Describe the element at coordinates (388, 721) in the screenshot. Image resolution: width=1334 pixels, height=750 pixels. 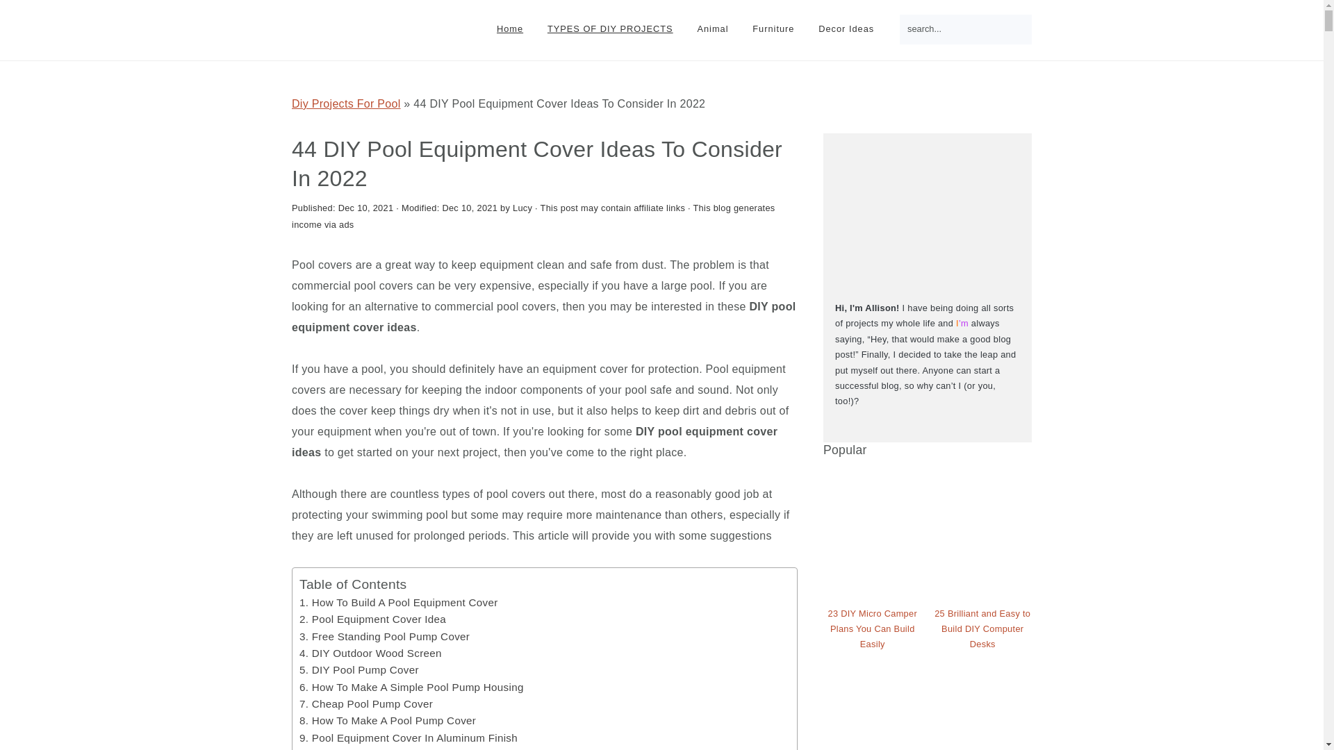
I see `8. How To Make A Pool Pump Cover` at that location.